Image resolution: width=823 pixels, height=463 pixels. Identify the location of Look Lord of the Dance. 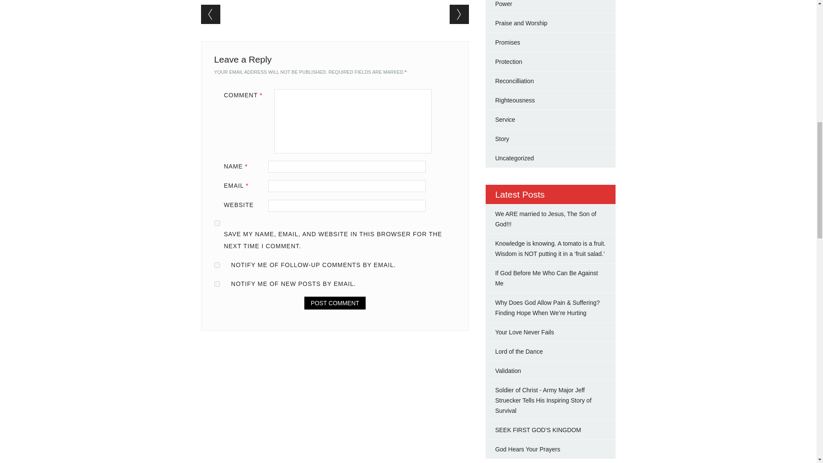
(519, 352).